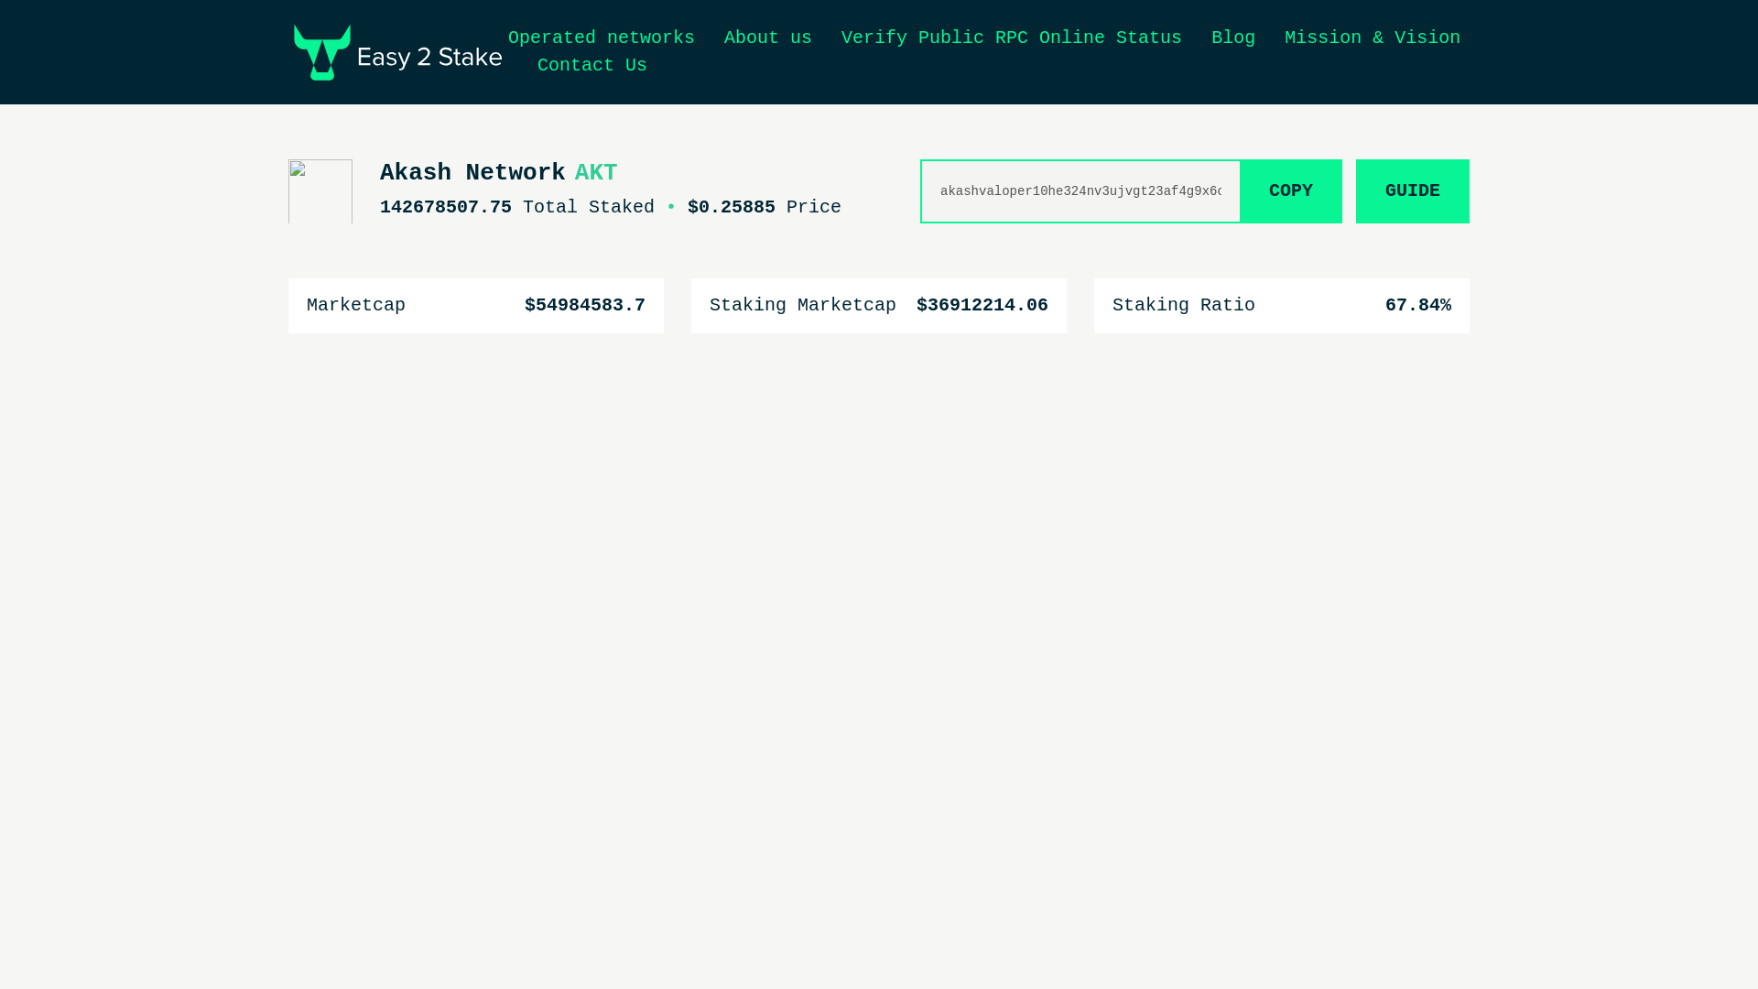  Describe the element at coordinates (768, 38) in the screenshot. I see `About us` at that location.